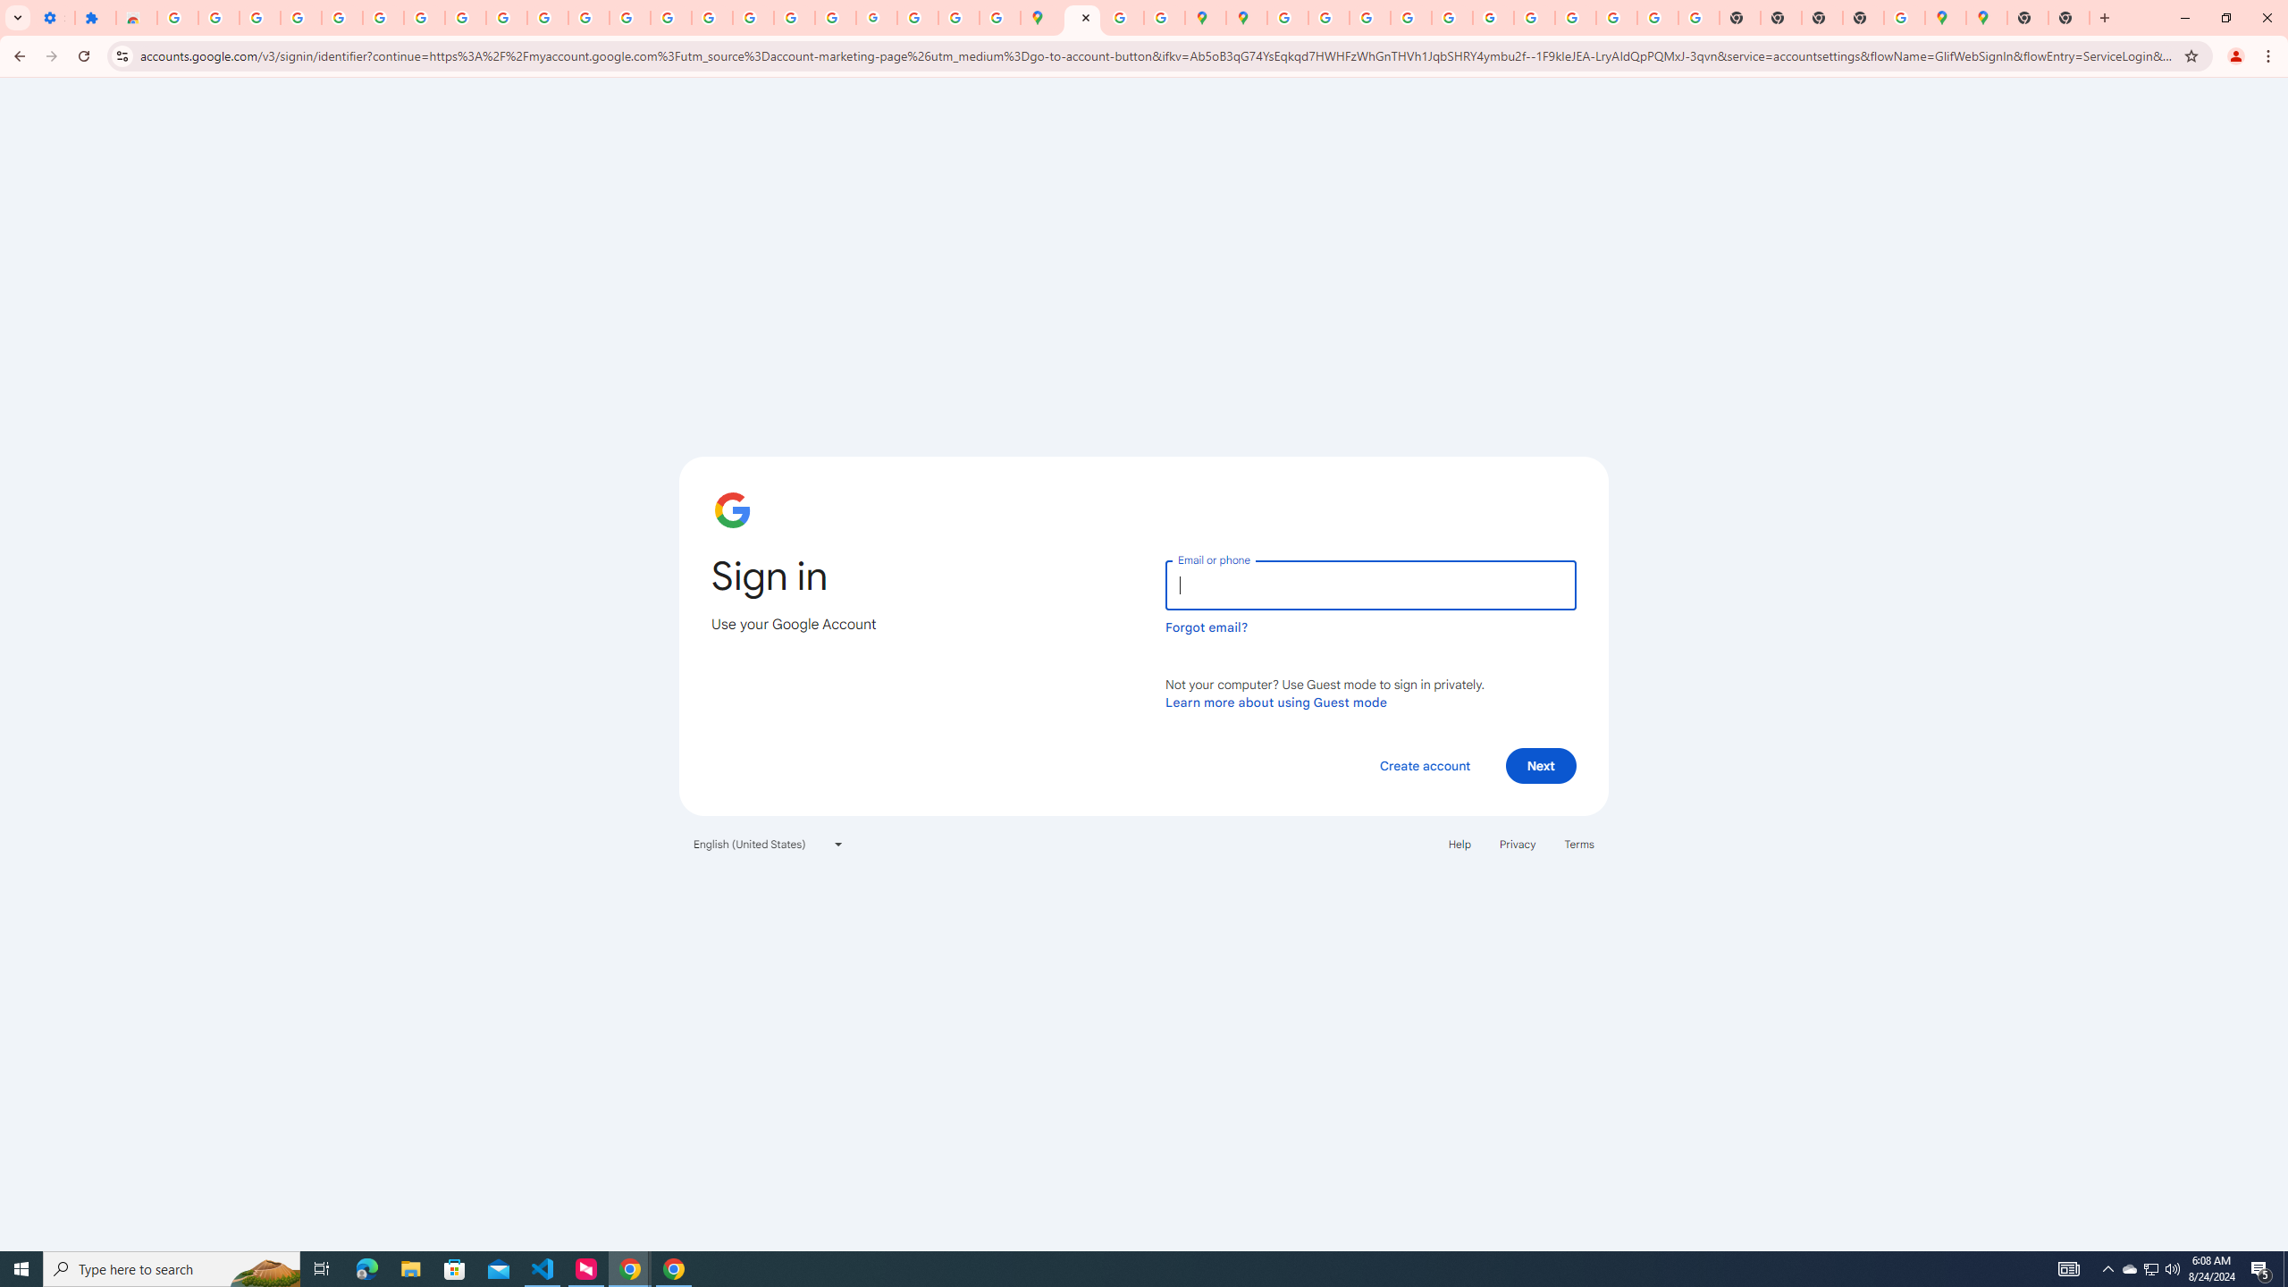  Describe the element at coordinates (1863, 18) in the screenshot. I see `New Tab` at that location.